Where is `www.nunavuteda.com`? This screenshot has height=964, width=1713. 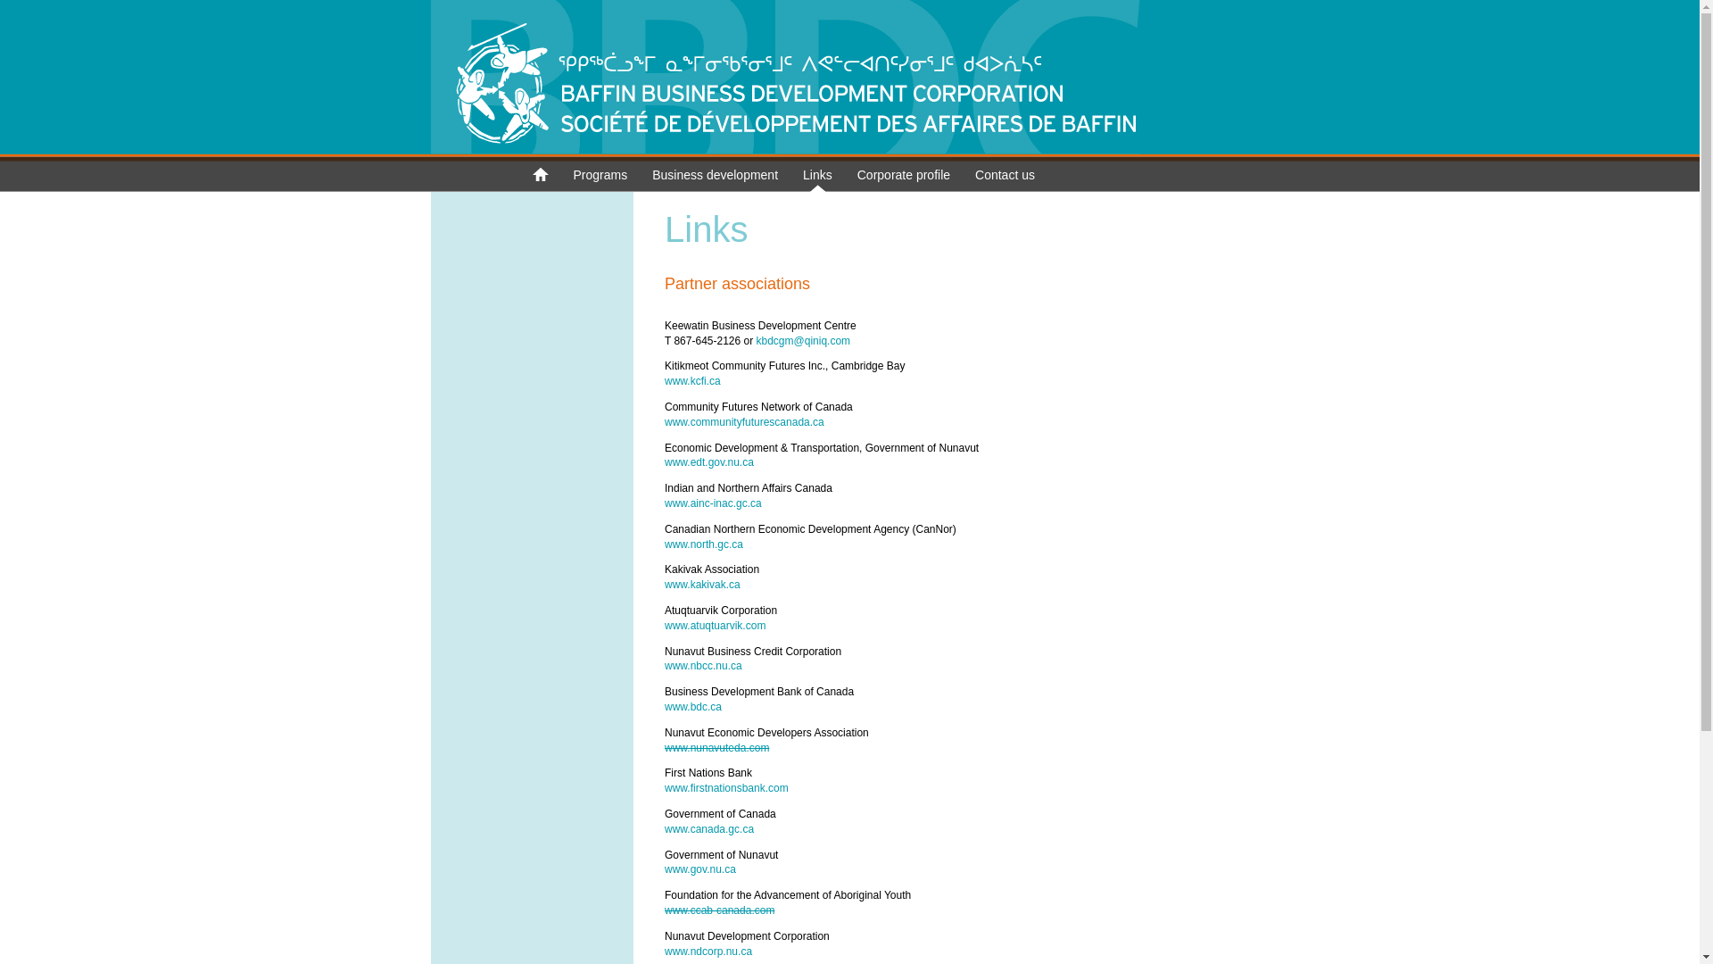
www.nunavuteda.com is located at coordinates (717, 748).